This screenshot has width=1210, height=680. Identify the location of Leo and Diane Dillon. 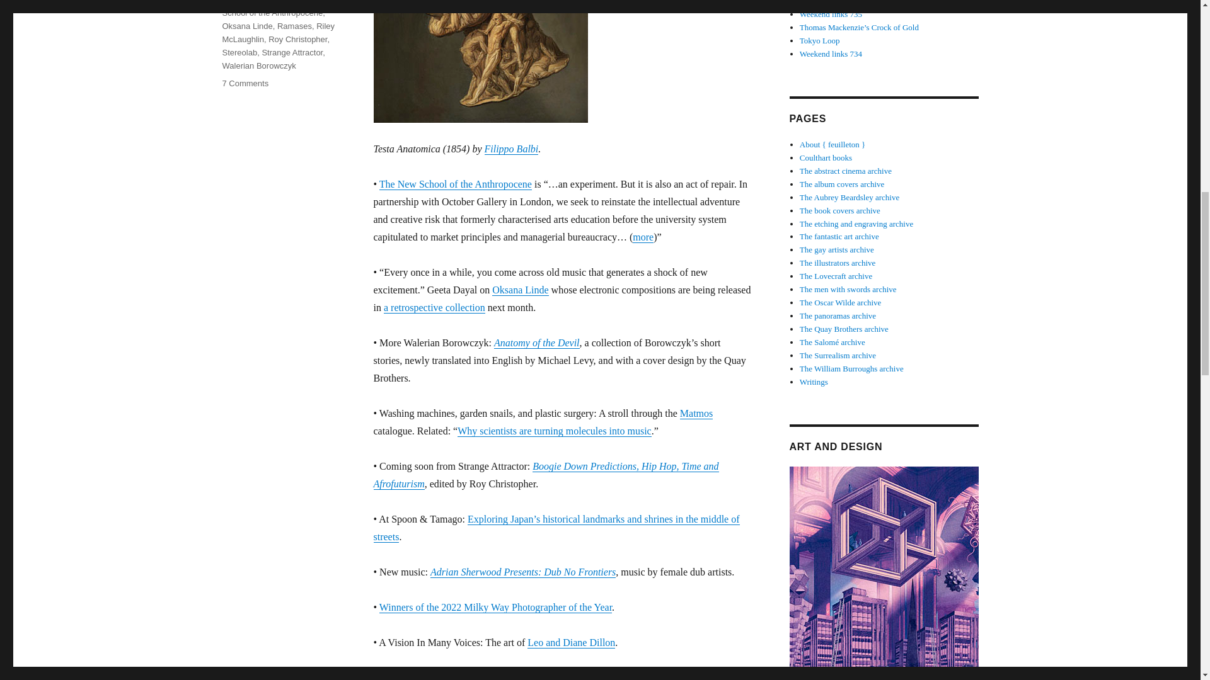
(571, 642).